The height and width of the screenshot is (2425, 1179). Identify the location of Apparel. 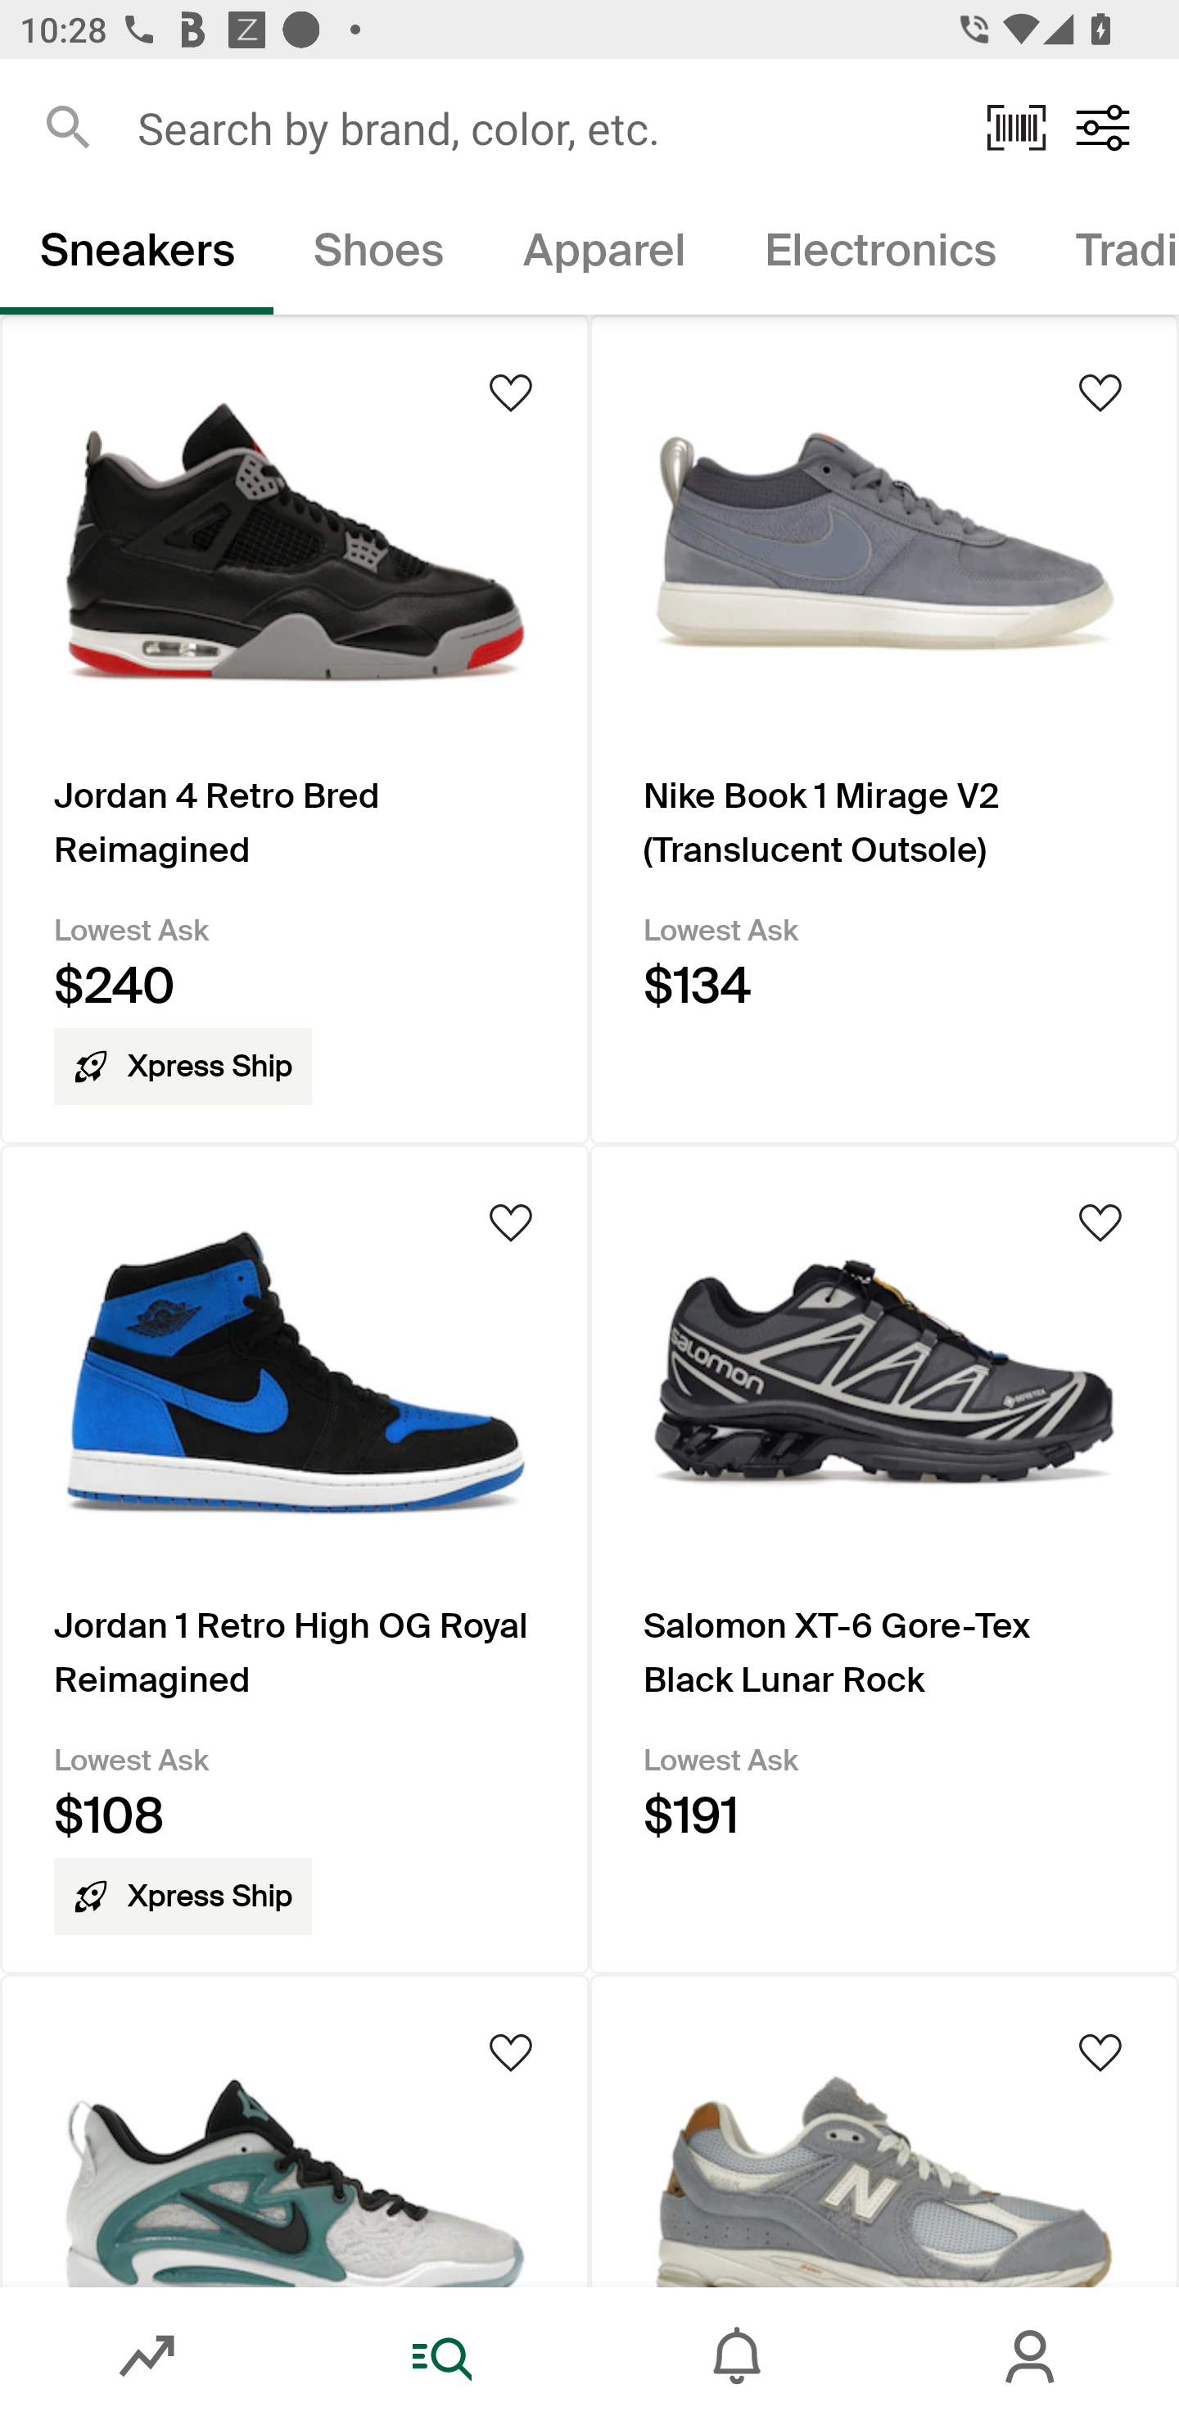
(604, 256).